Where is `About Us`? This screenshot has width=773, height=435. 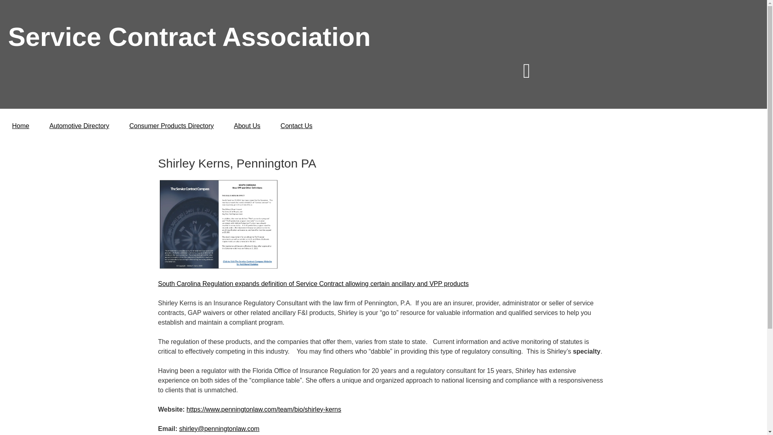 About Us is located at coordinates (247, 126).